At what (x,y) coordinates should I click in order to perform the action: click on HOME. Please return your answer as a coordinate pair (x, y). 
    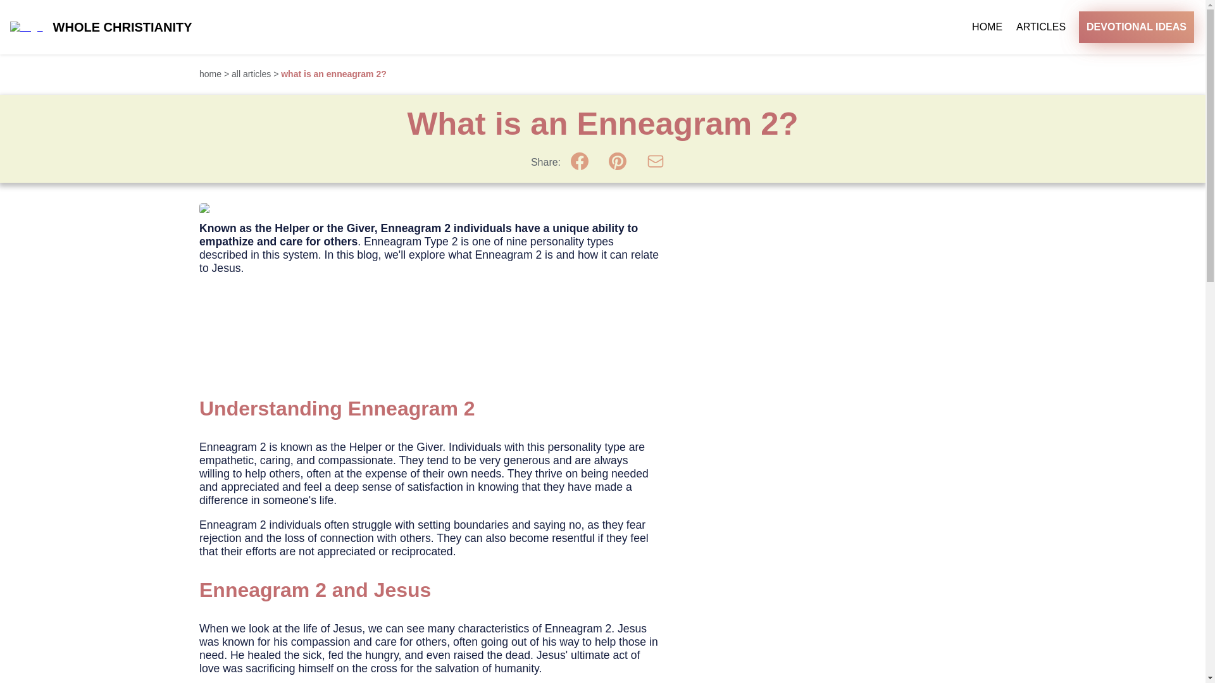
    Looking at the image, I should click on (987, 27).